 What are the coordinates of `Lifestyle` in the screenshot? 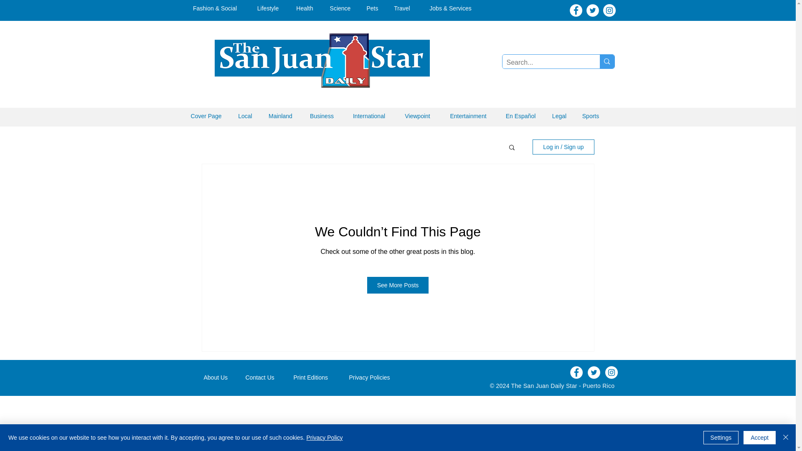 It's located at (268, 8).